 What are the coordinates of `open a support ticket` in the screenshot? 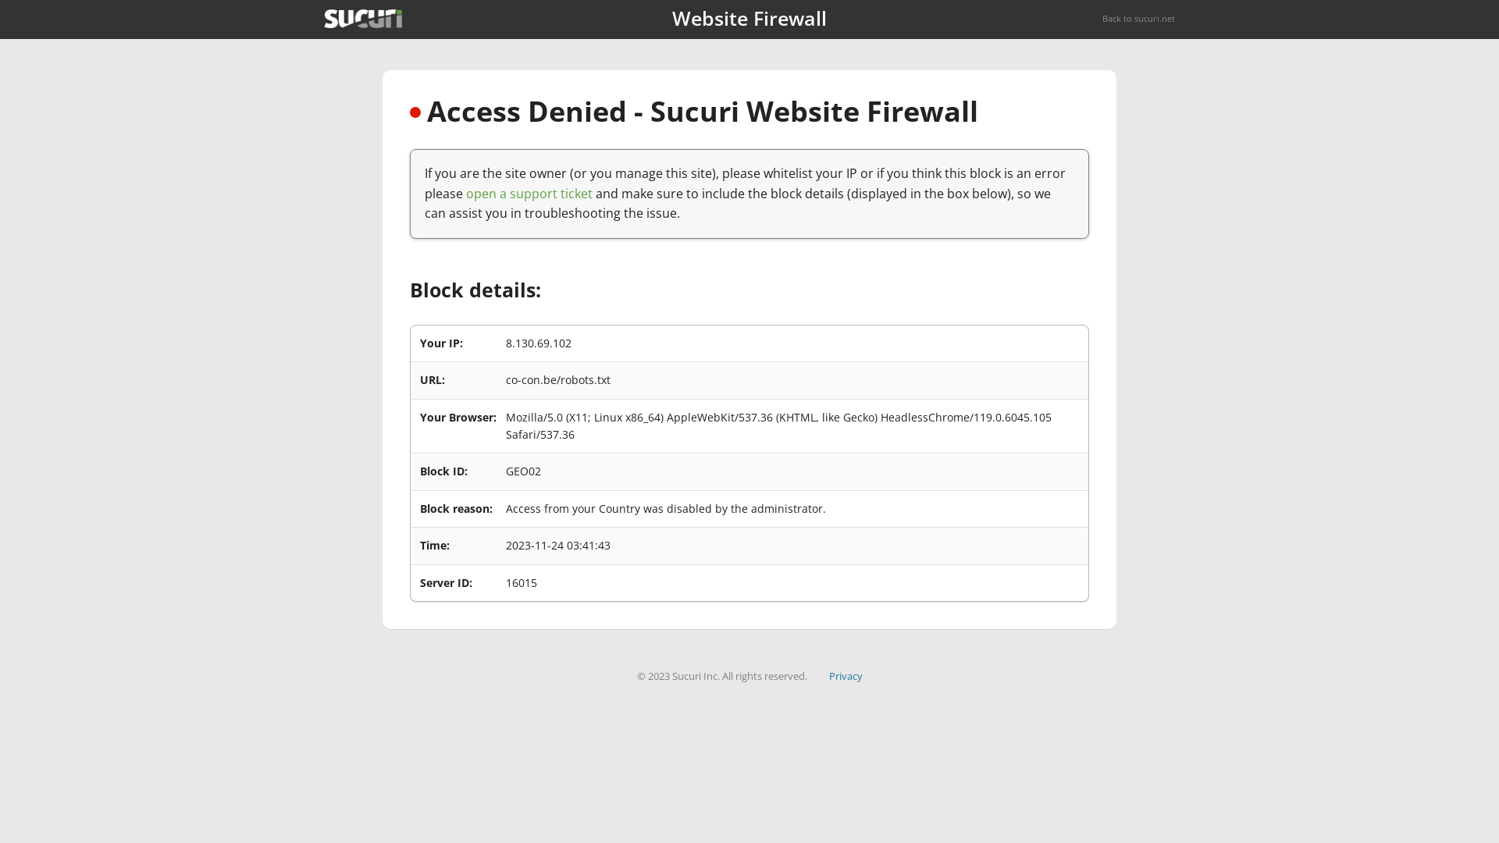 It's located at (529, 194).